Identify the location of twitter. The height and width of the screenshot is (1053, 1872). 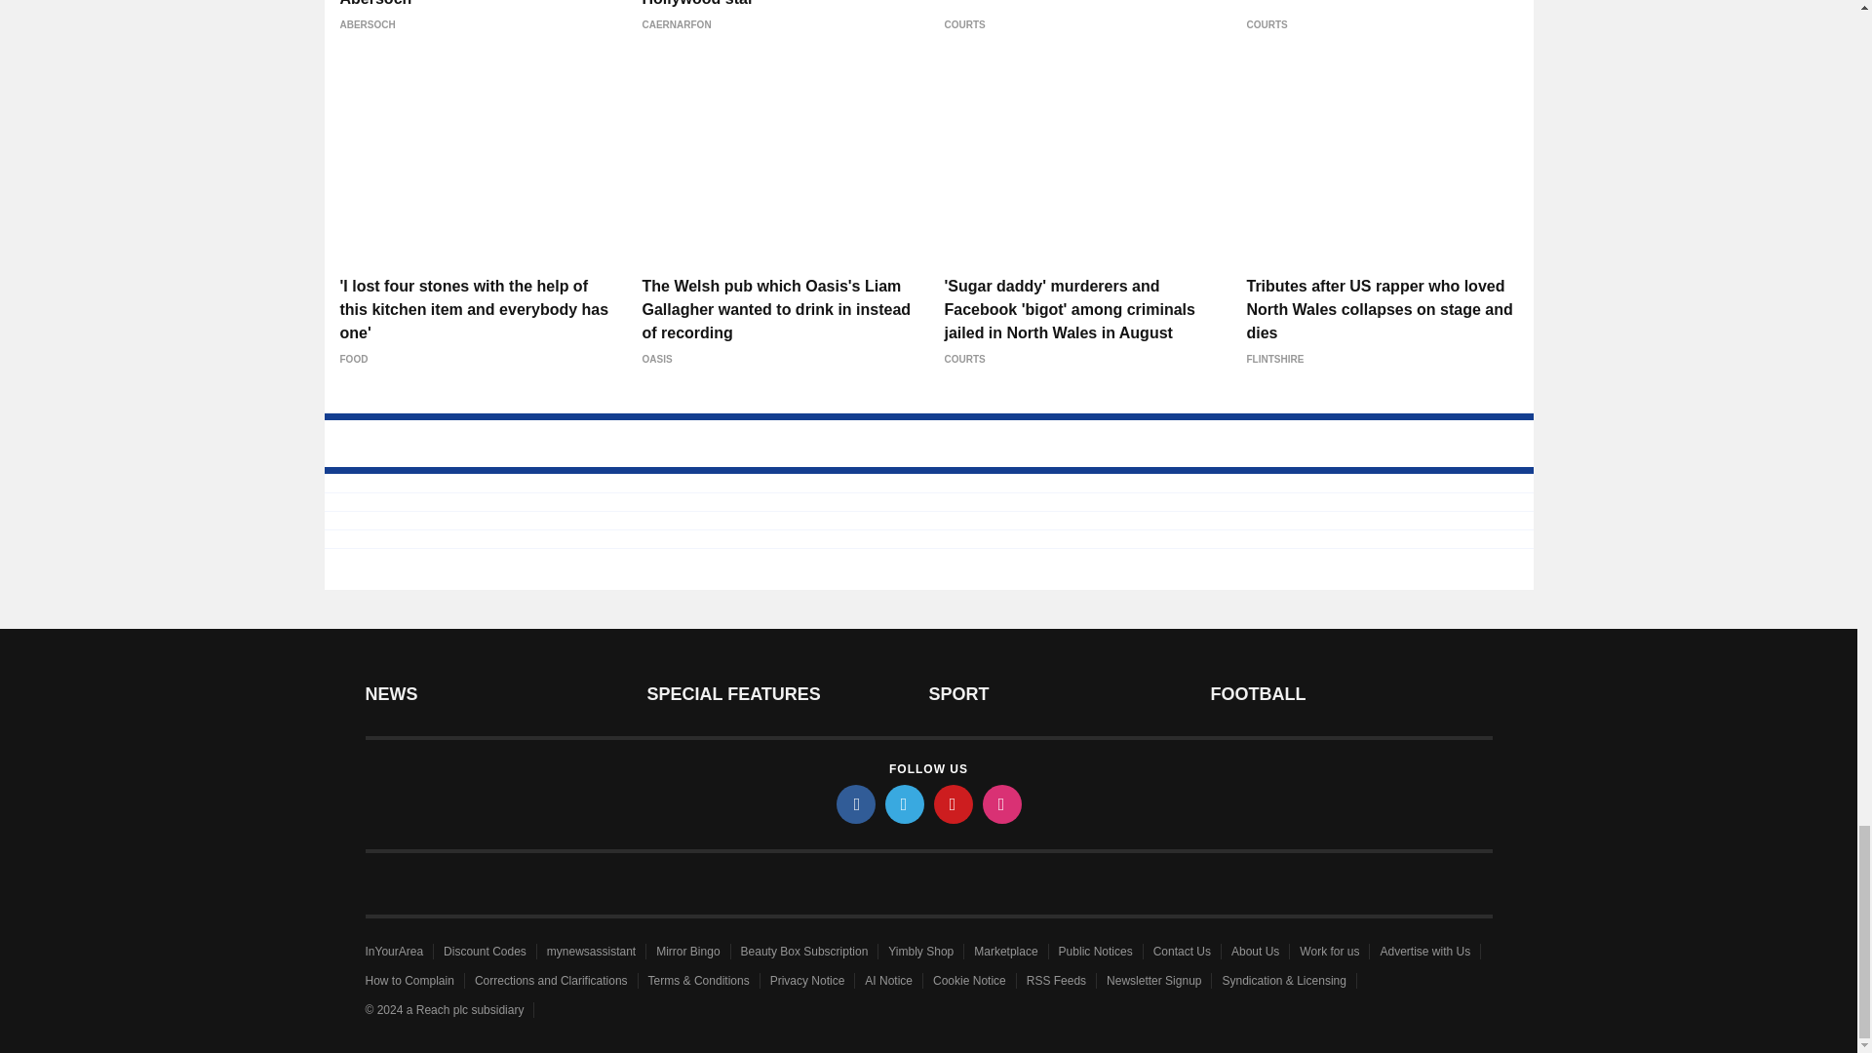
(905, 803).